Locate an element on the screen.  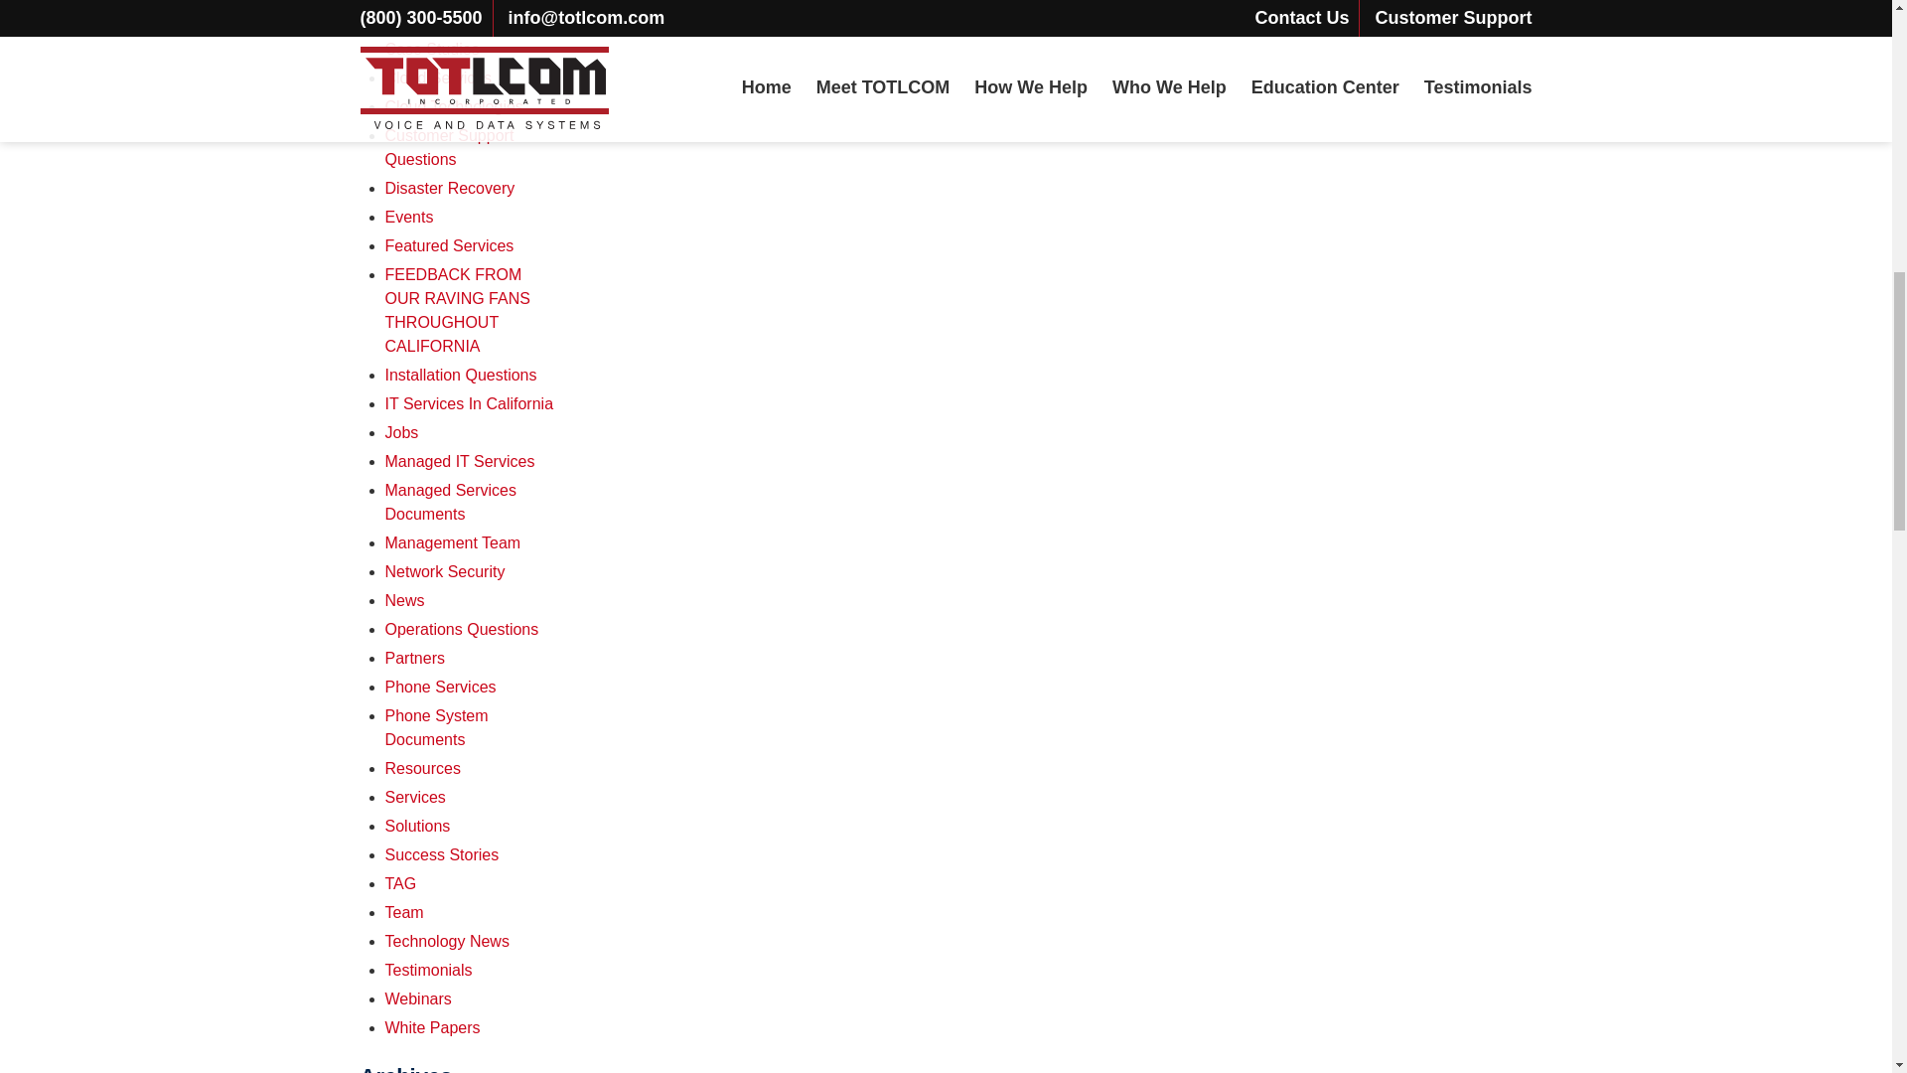
Case Studies is located at coordinates (432, 50).